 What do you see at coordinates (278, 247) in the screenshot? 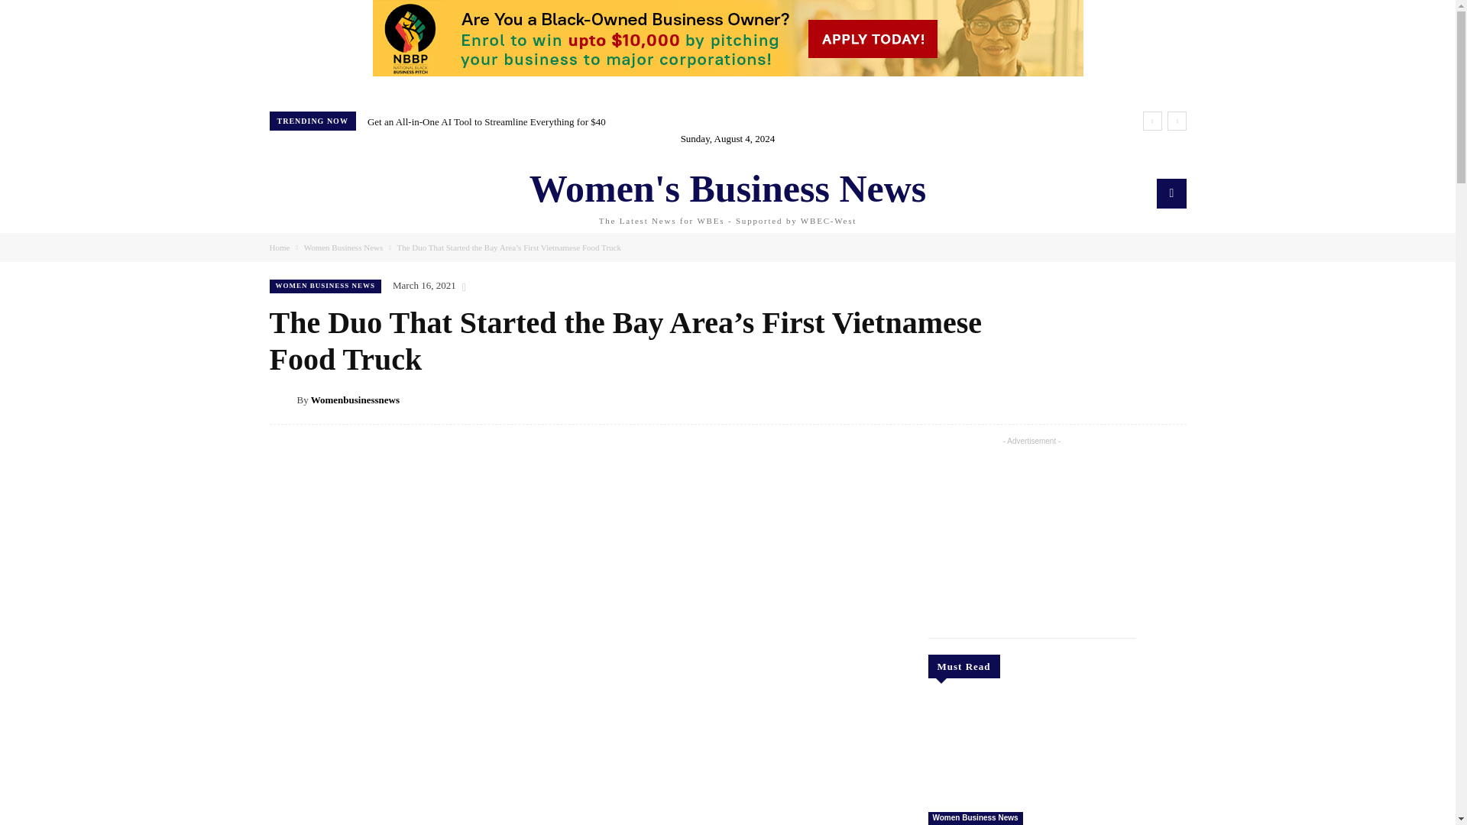
I see `Home` at bounding box center [278, 247].